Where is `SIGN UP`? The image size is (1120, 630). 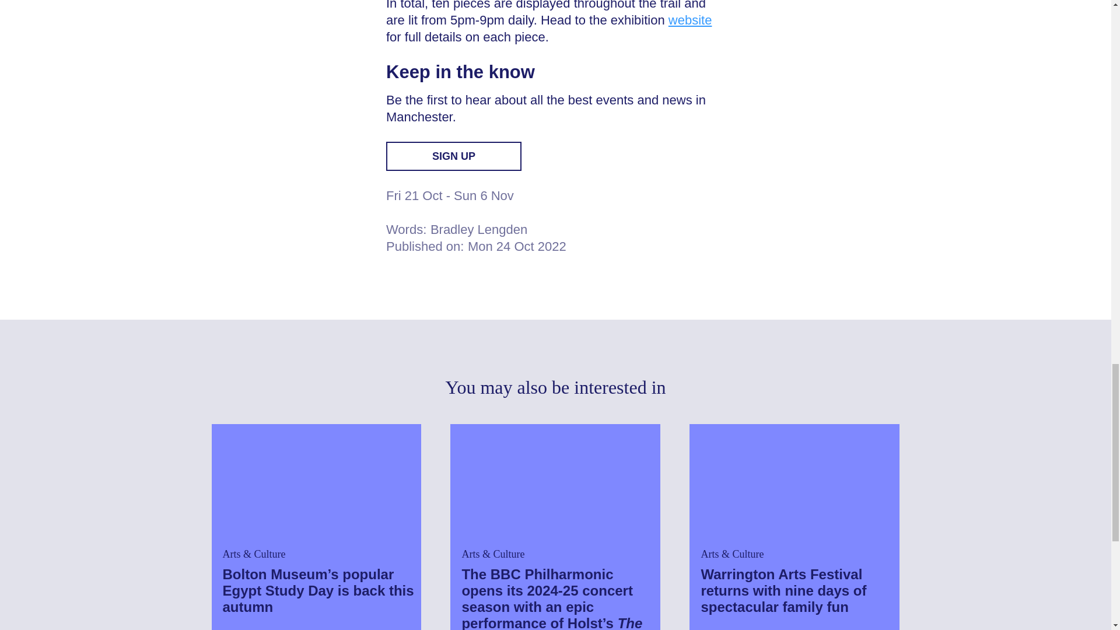 SIGN UP is located at coordinates (454, 156).